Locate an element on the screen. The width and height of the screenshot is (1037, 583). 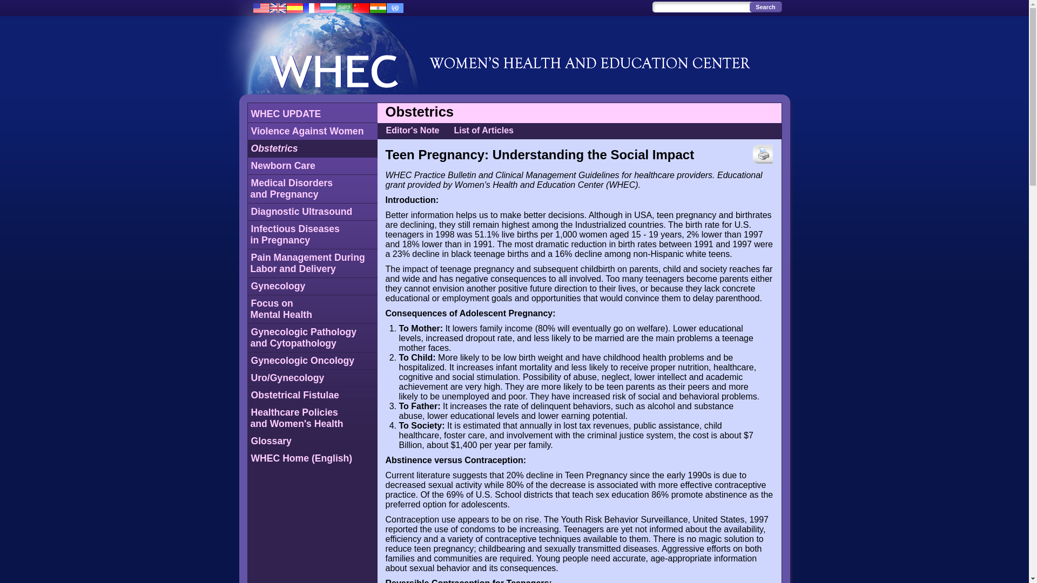
Obstetrical Fistulae is located at coordinates (282, 309).